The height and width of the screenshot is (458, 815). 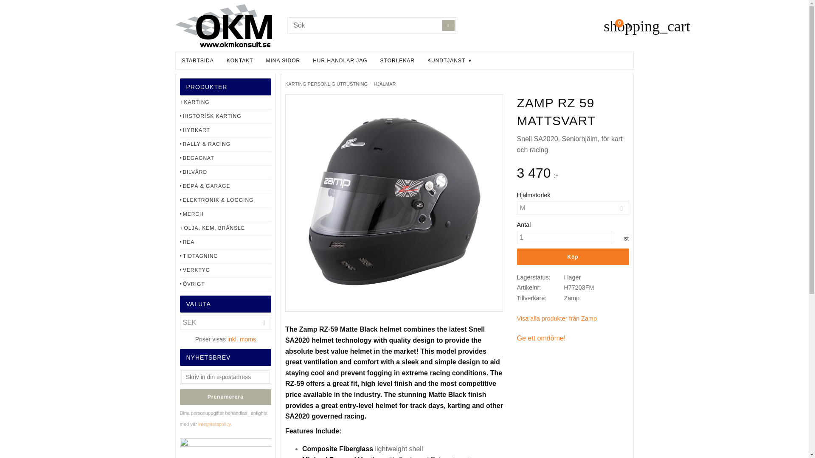 What do you see at coordinates (226, 130) in the screenshot?
I see `HYRKART` at bounding box center [226, 130].